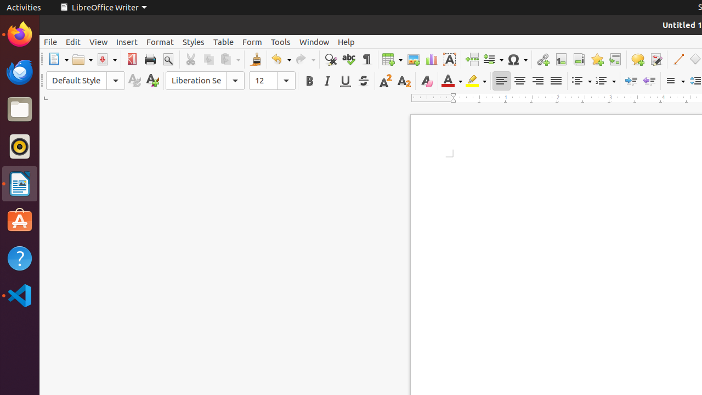  Describe the element at coordinates (103, 8) in the screenshot. I see `LibreOffice Writer` at that location.